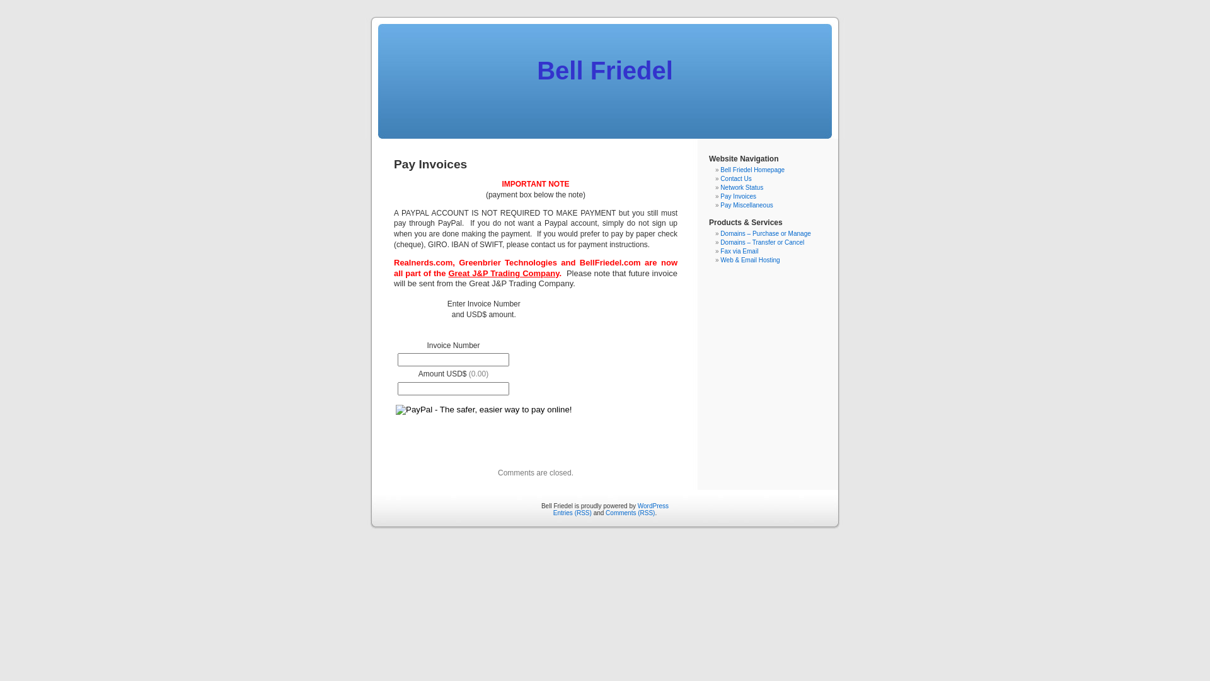  What do you see at coordinates (572, 513) in the screenshot?
I see `Entries (RSS)` at bounding box center [572, 513].